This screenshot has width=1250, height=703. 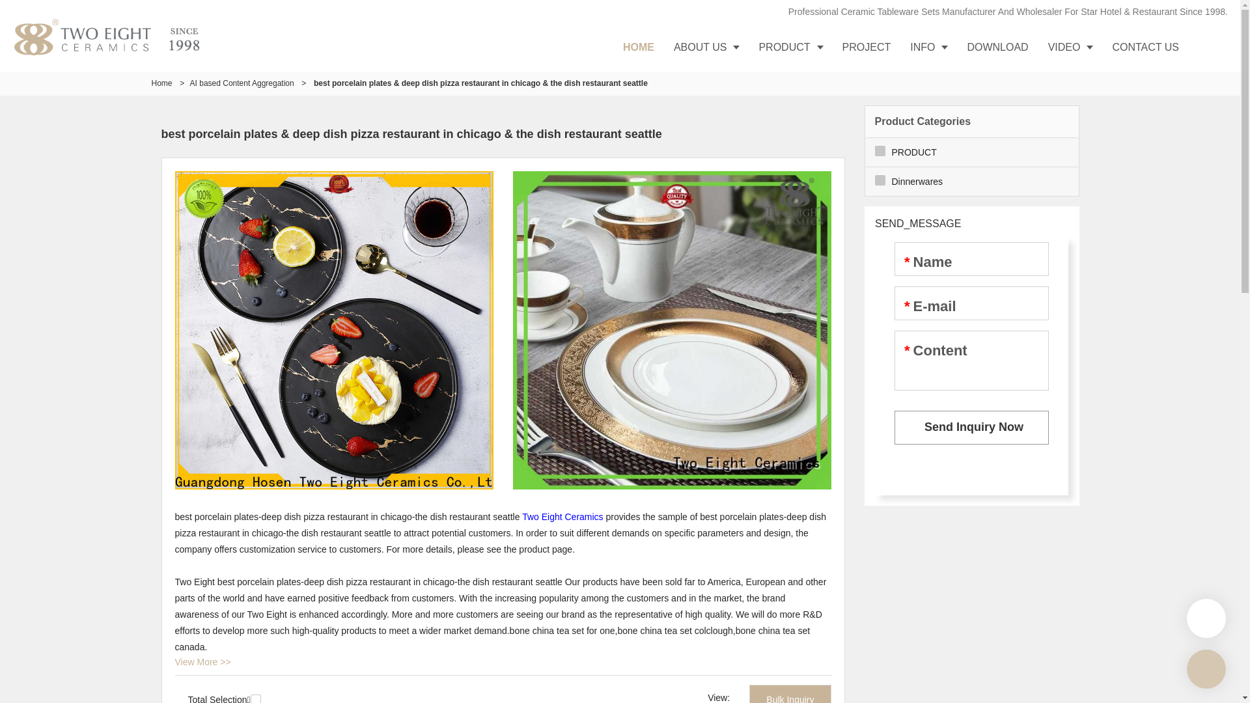 What do you see at coordinates (997, 48) in the screenshot?
I see `DOWNLOAD` at bounding box center [997, 48].